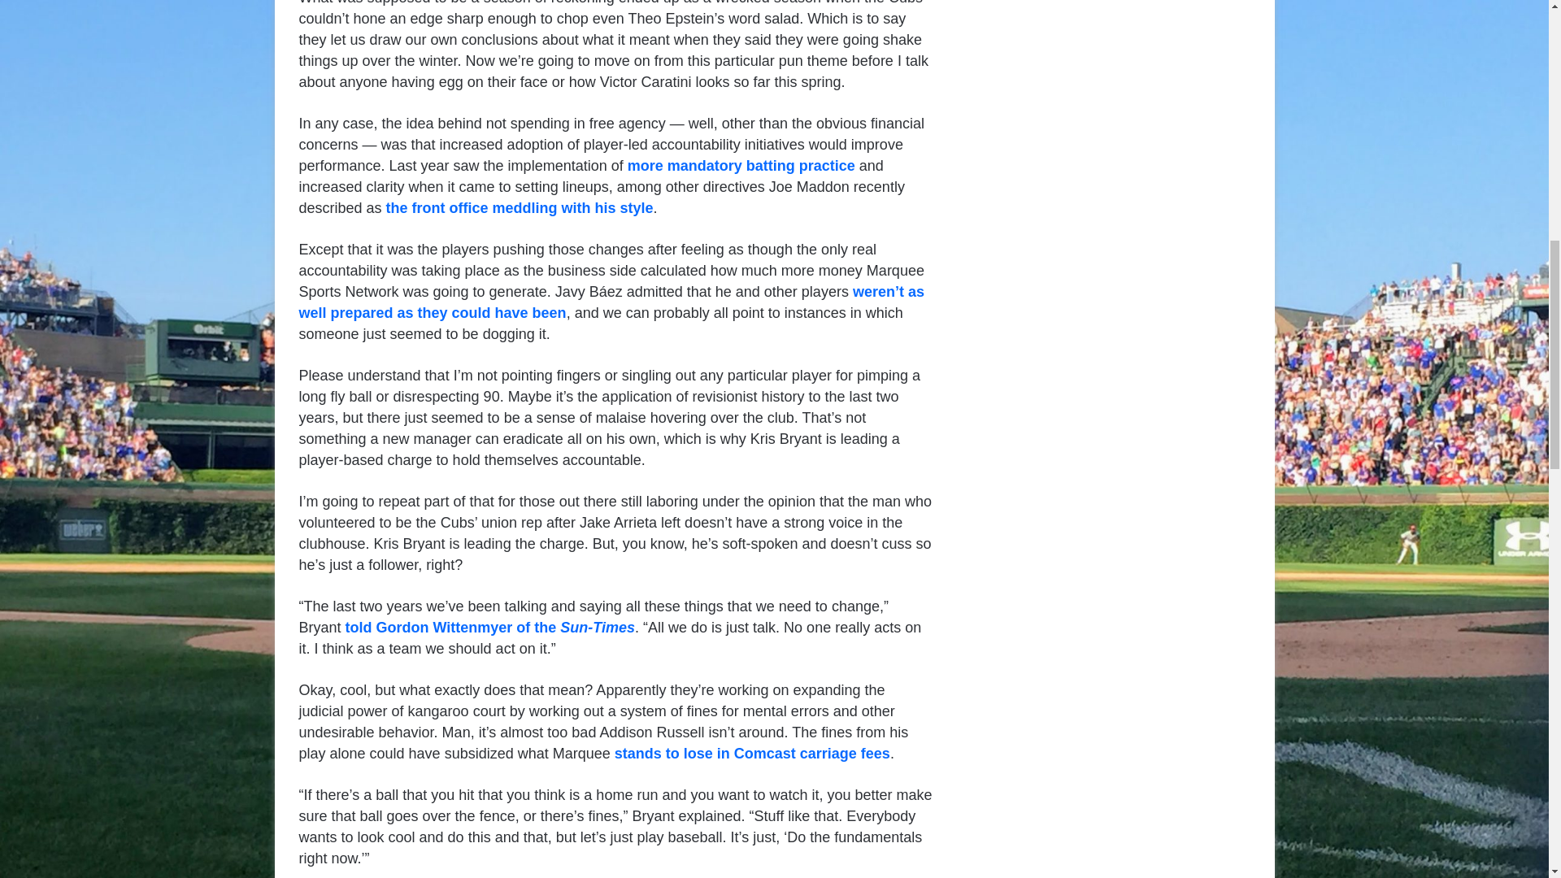 Image resolution: width=1561 pixels, height=878 pixels. I want to click on the front office meddling with his style, so click(520, 208).